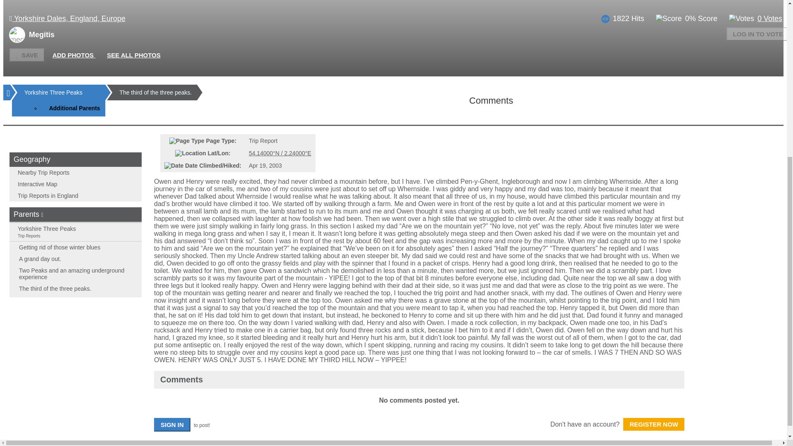  I want to click on SEE ALL PHOTOS, so click(134, 55).